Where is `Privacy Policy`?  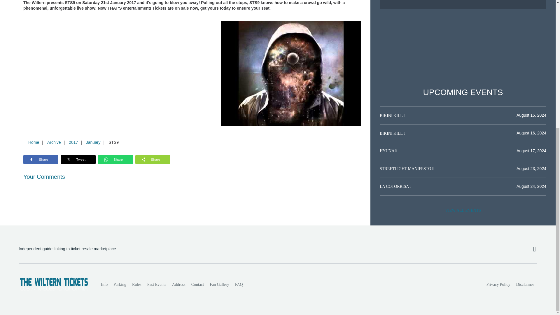 Privacy Policy is located at coordinates (498, 284).